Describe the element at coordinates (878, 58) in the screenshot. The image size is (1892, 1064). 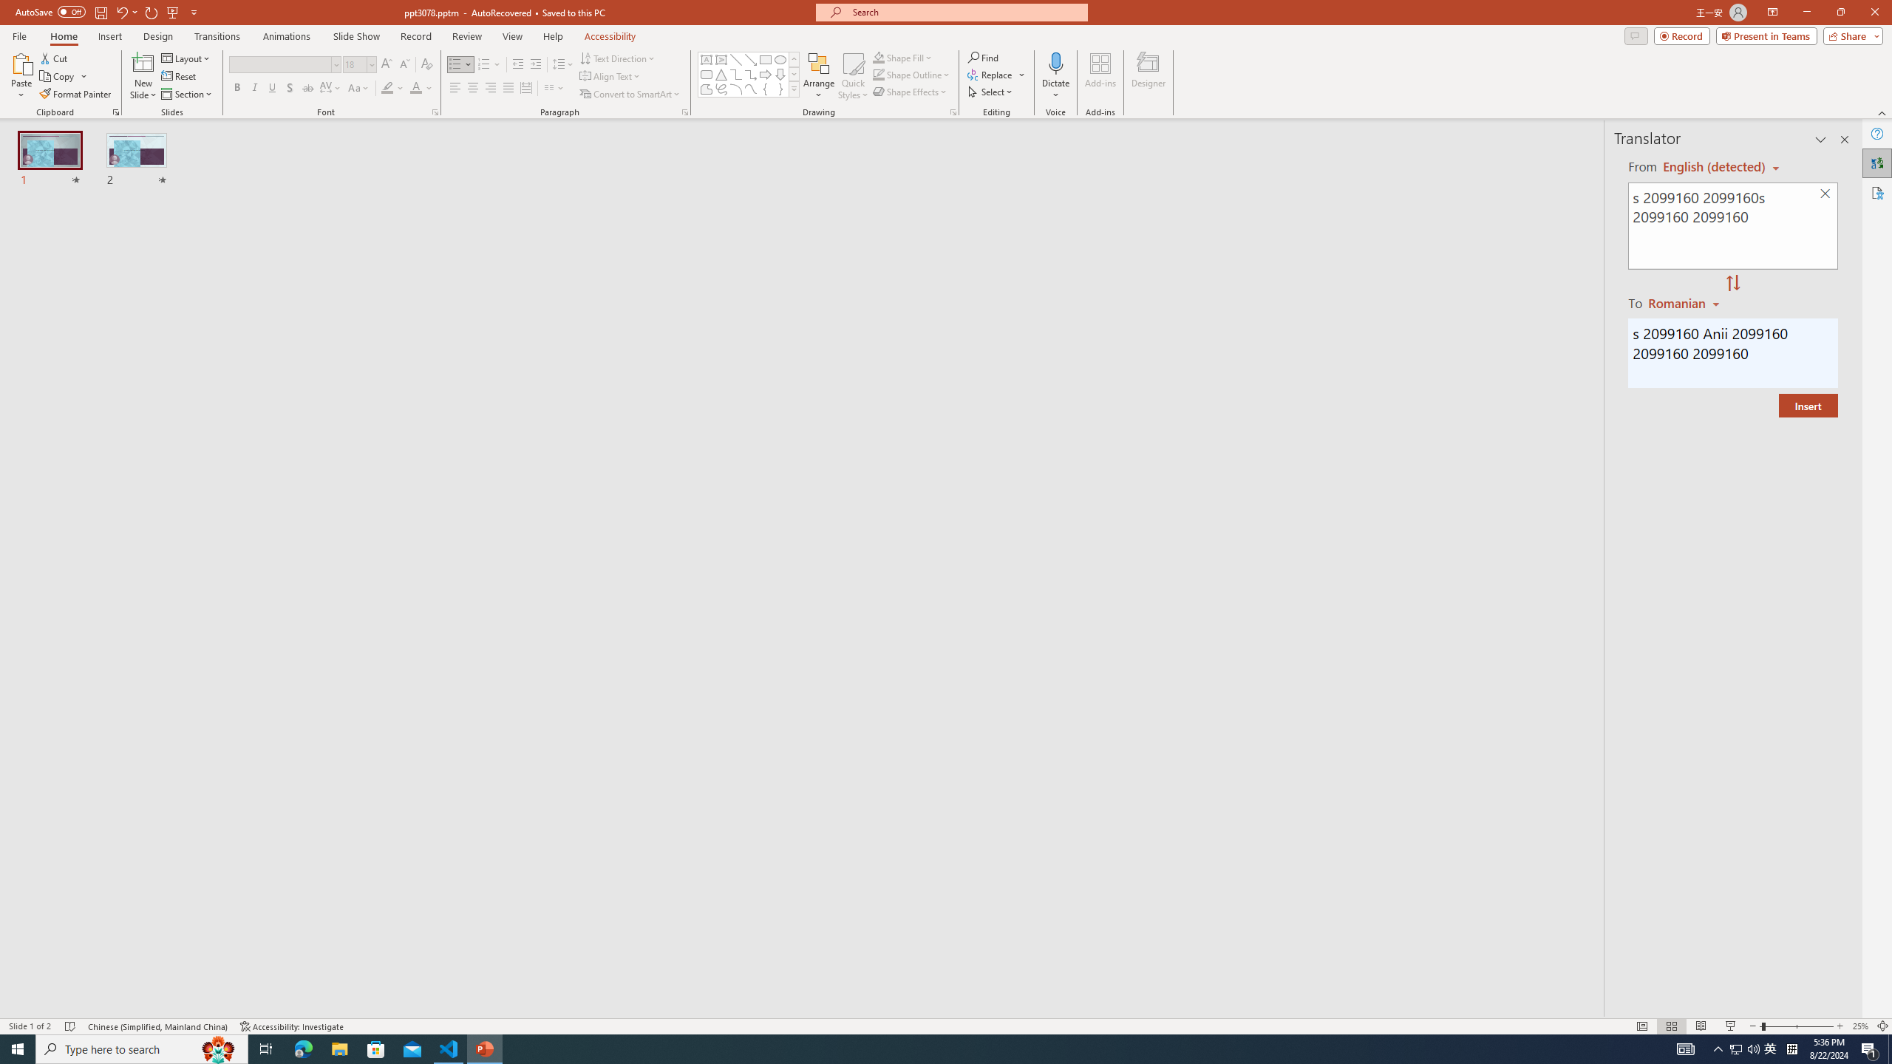
I see `Shape Fill Dark Green, Accent 2` at that location.